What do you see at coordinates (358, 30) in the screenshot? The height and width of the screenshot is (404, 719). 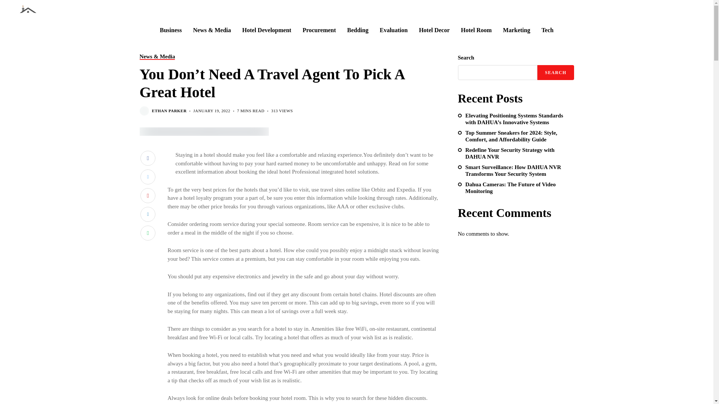 I see `Bedding` at bounding box center [358, 30].